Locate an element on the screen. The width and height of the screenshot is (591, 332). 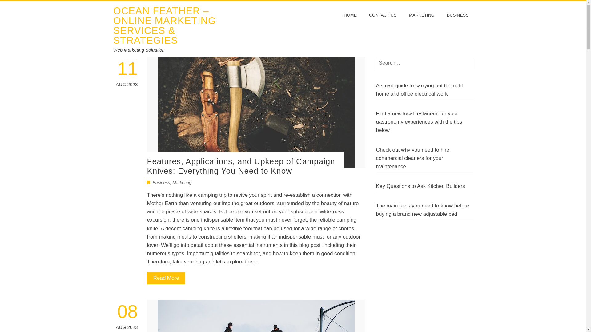
Key Questions to Ask Kitchen Builders is located at coordinates (420, 186).